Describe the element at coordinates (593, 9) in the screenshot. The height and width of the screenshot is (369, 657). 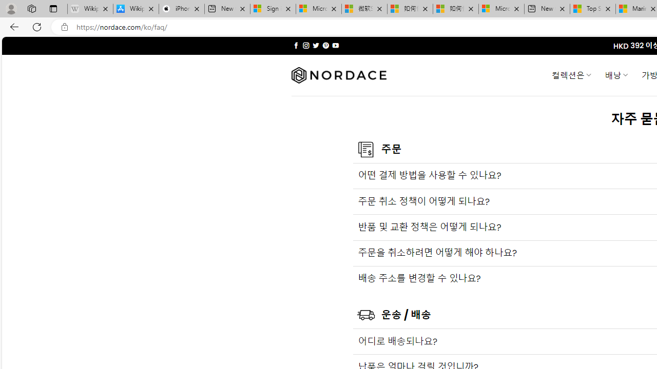
I see `Top Stories - MSN` at that location.